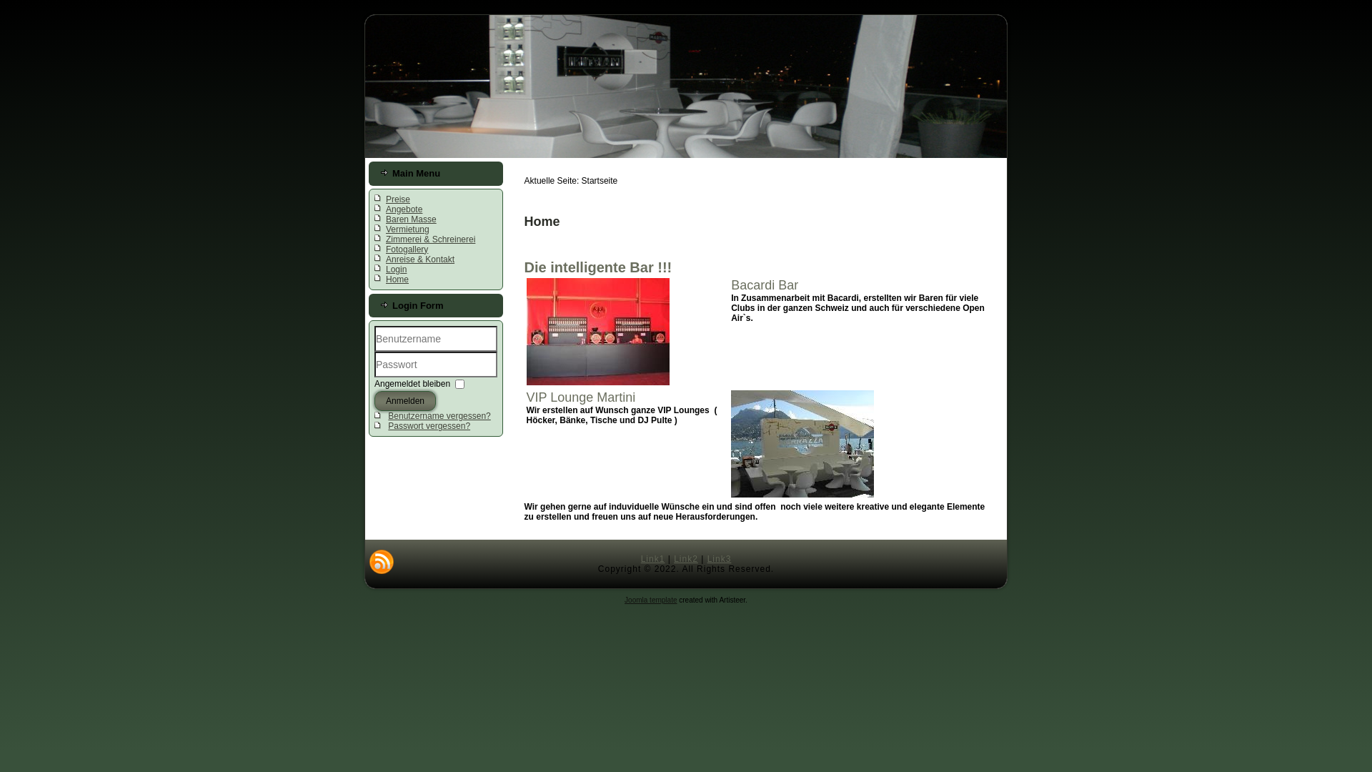 The image size is (1372, 772). What do you see at coordinates (404, 209) in the screenshot?
I see `Angebote` at bounding box center [404, 209].